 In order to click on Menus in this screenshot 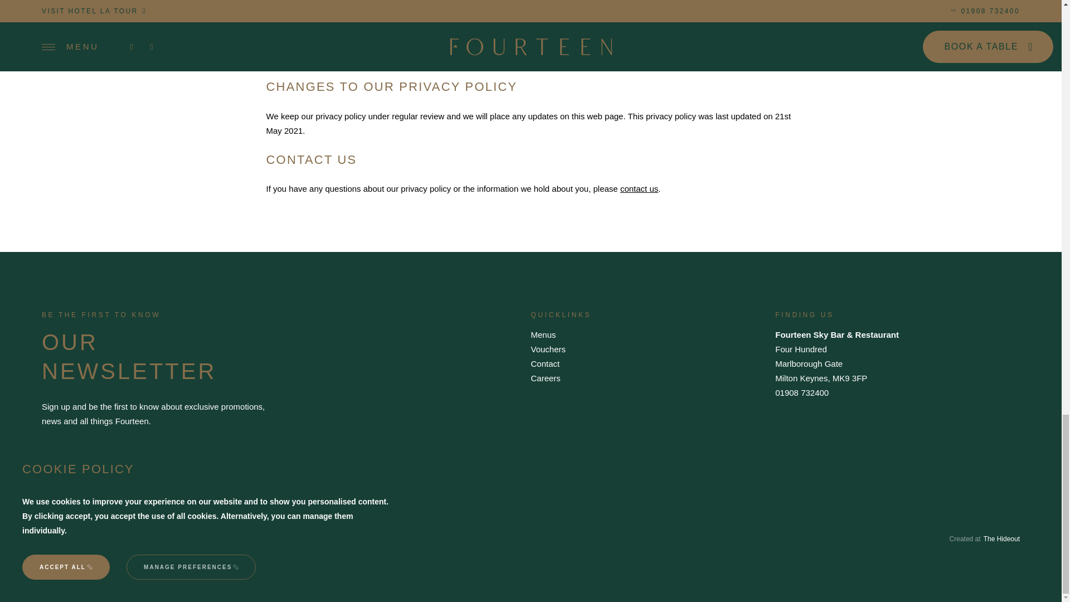, I will do `click(543, 334)`.